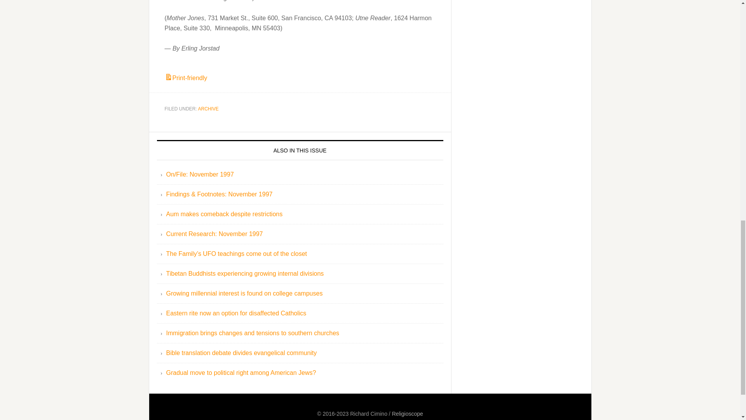 The image size is (746, 420). I want to click on Tibetan Buddhists experiencing growing internal divisions, so click(245, 273).